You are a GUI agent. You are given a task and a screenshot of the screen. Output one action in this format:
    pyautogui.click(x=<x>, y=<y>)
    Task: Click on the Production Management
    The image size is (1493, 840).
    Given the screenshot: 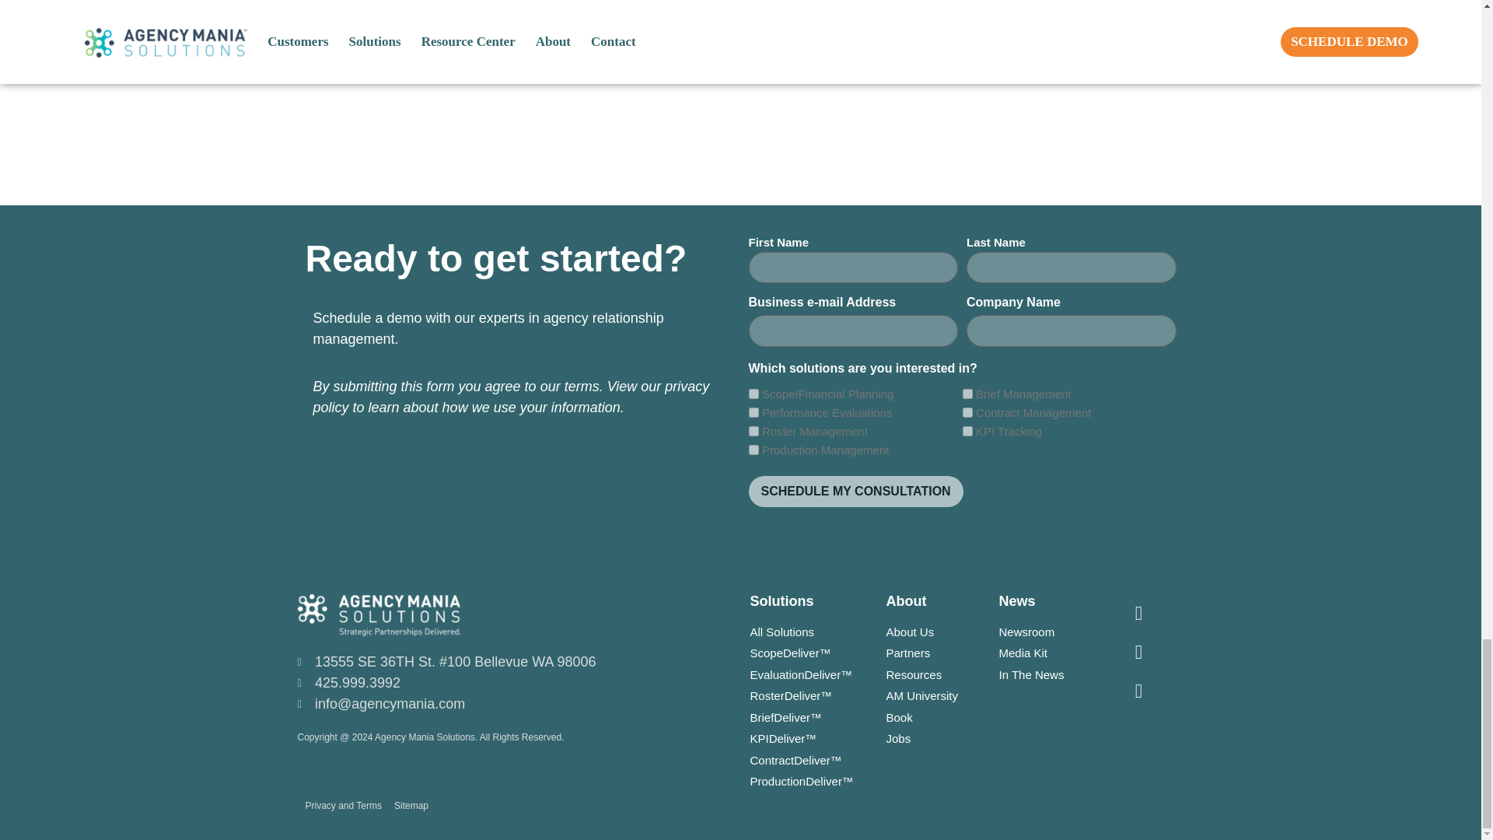 What is the action you would take?
    pyautogui.click(x=753, y=450)
    